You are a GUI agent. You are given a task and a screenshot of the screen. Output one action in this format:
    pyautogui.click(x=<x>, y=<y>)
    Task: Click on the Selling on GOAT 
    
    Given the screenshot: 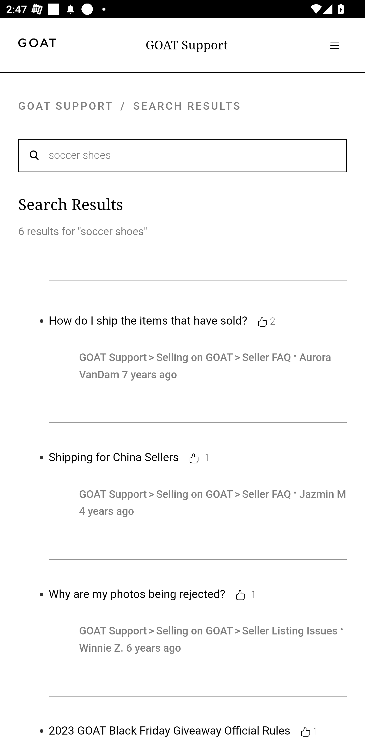 What is the action you would take?
    pyautogui.click(x=196, y=631)
    